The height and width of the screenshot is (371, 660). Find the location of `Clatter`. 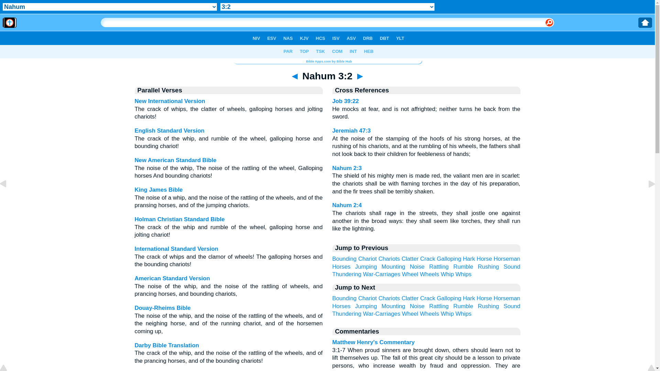

Clatter is located at coordinates (410, 298).